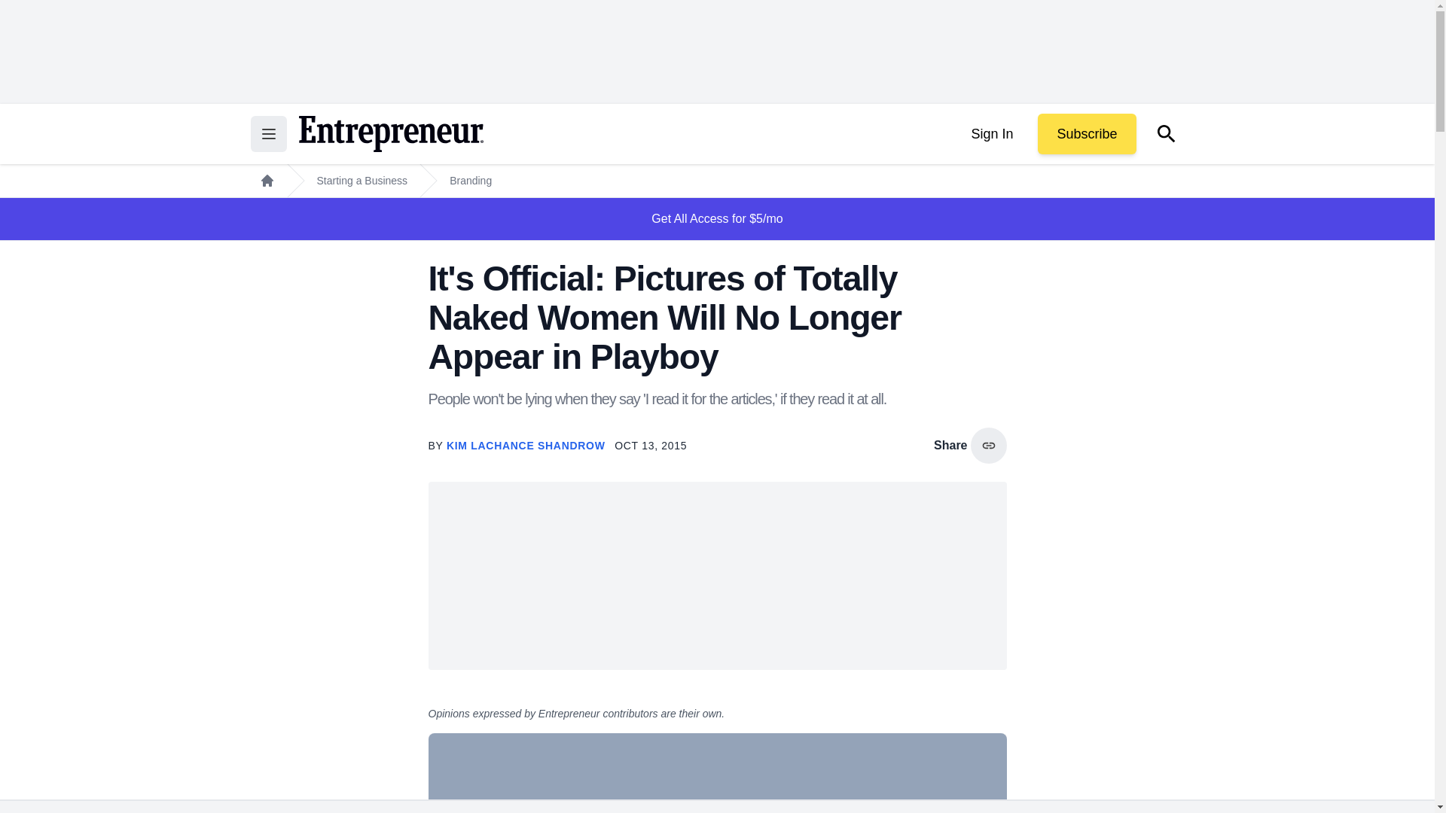  What do you see at coordinates (390, 134) in the screenshot?
I see `Return to the home page` at bounding box center [390, 134].